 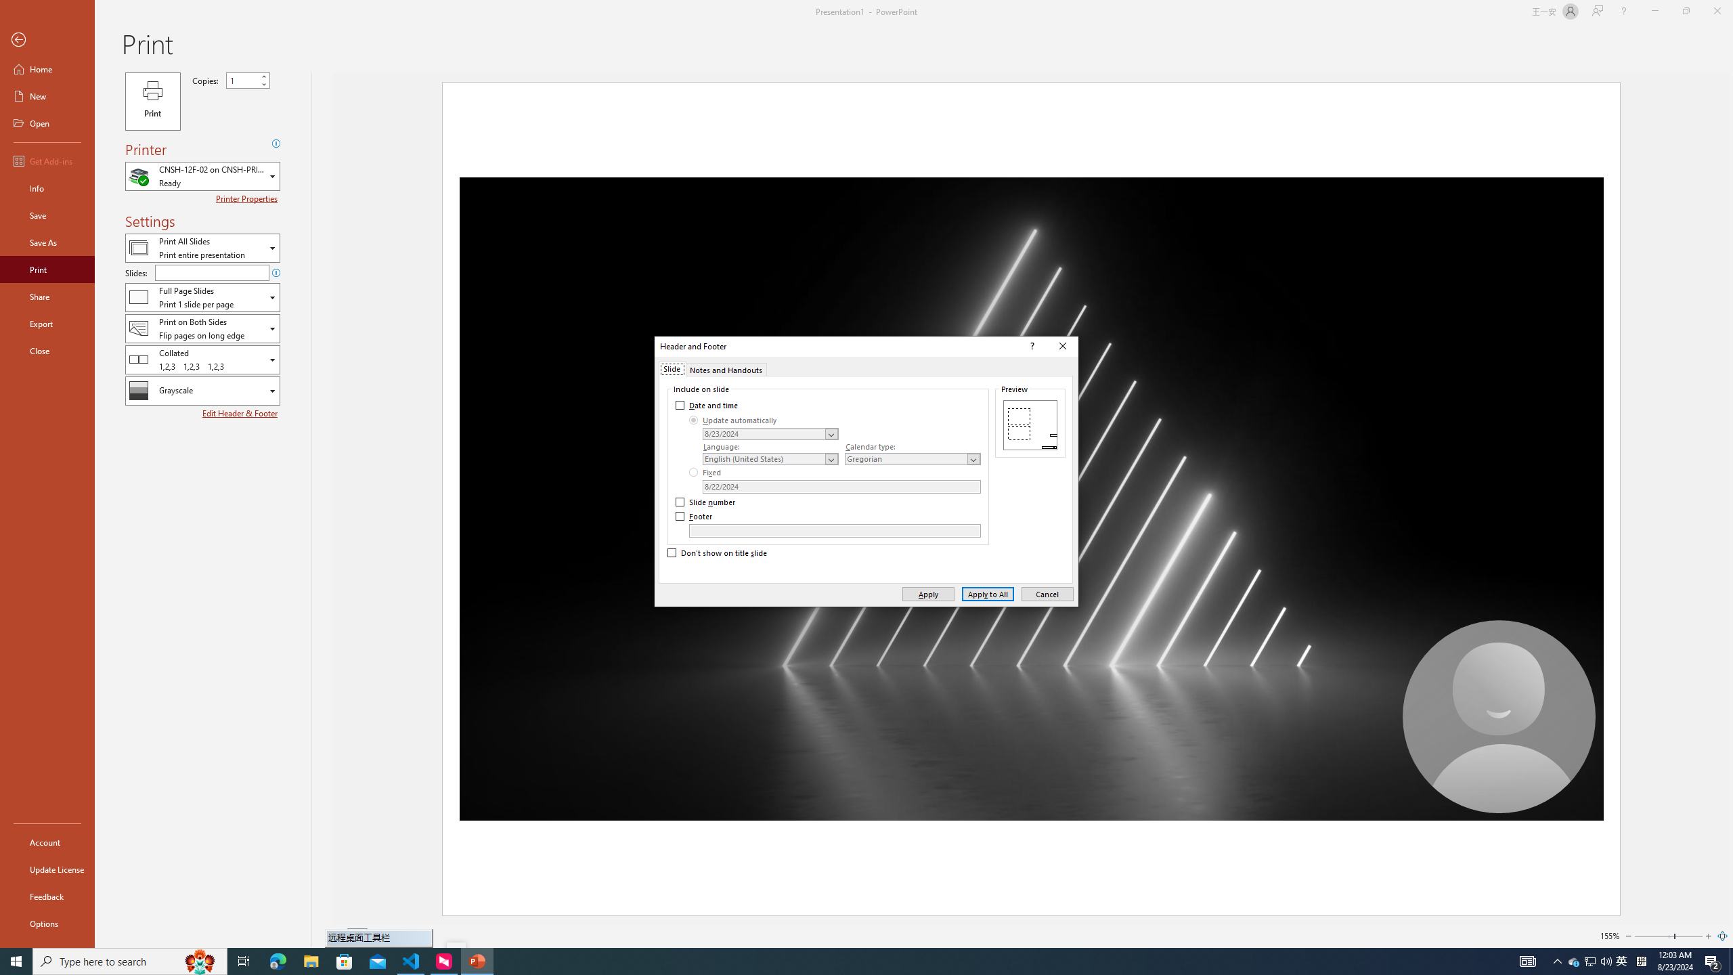 What do you see at coordinates (357, 936) in the screenshot?
I see `Current Page` at bounding box center [357, 936].